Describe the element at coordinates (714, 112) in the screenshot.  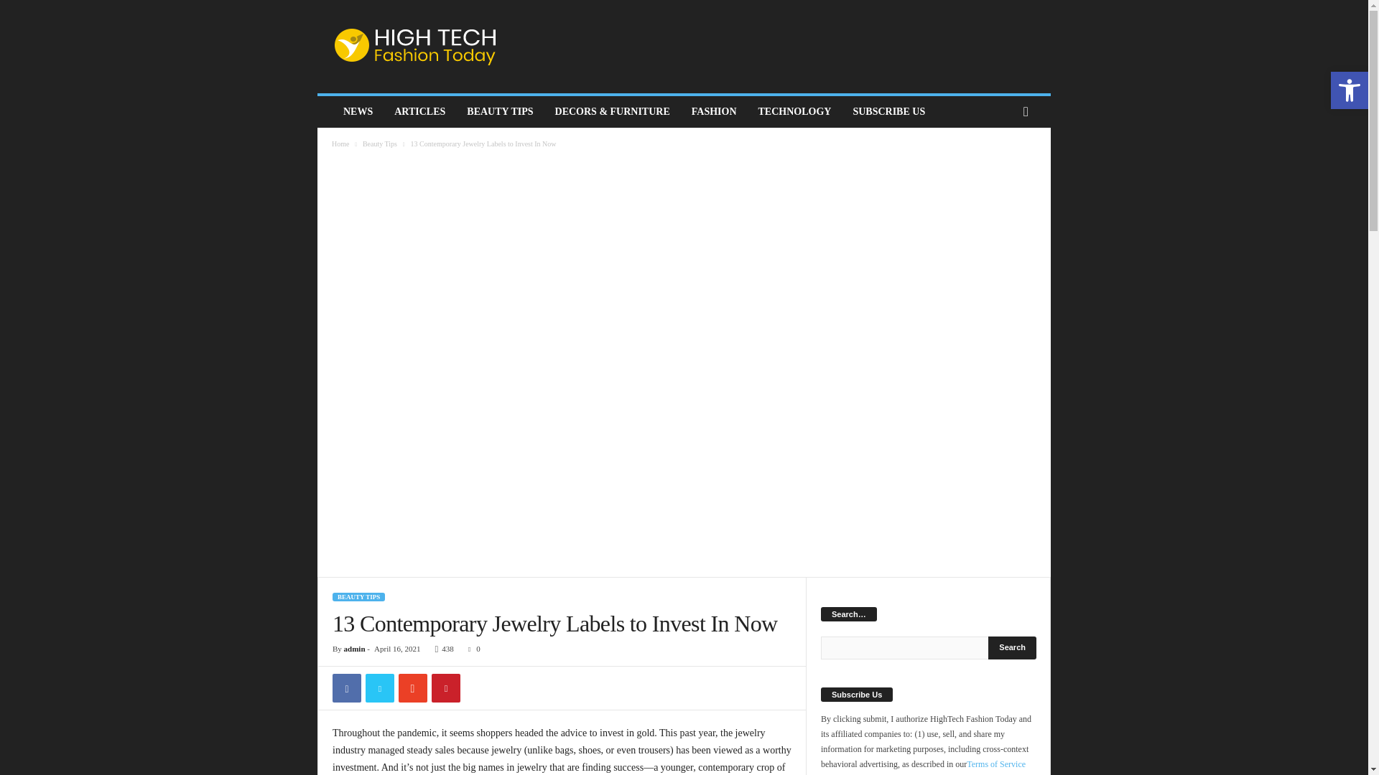
I see `FASHION` at that location.